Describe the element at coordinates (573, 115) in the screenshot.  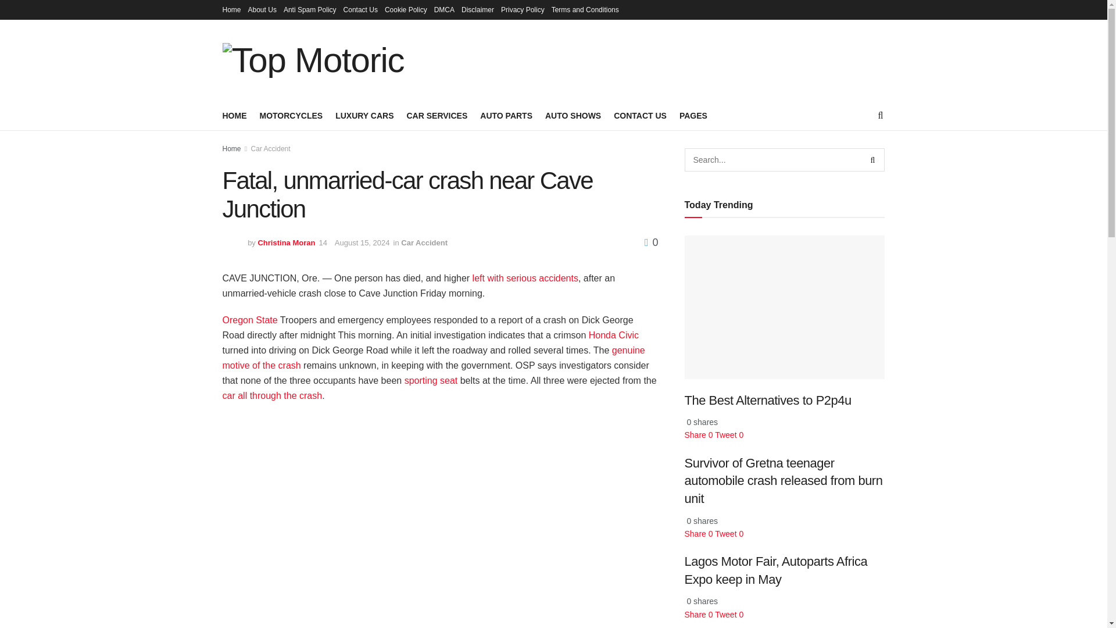
I see `AUTO SHOWS` at that location.